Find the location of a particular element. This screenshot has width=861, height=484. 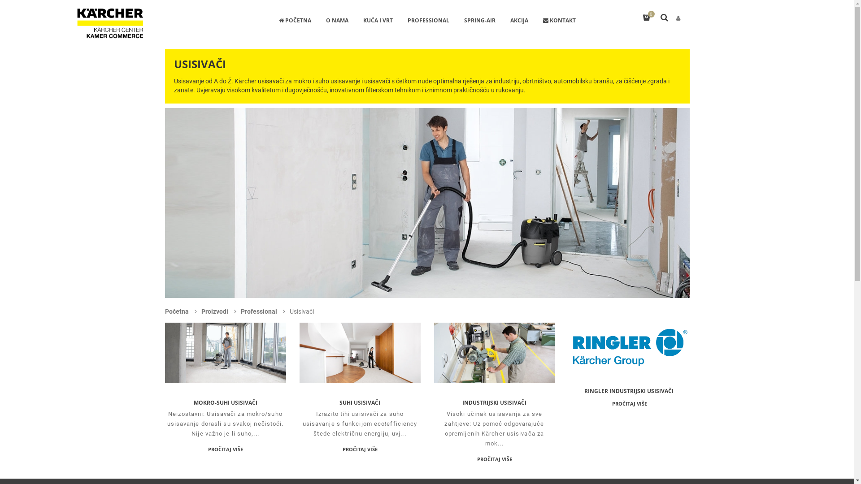

PROFESSIONAL is located at coordinates (429, 22).